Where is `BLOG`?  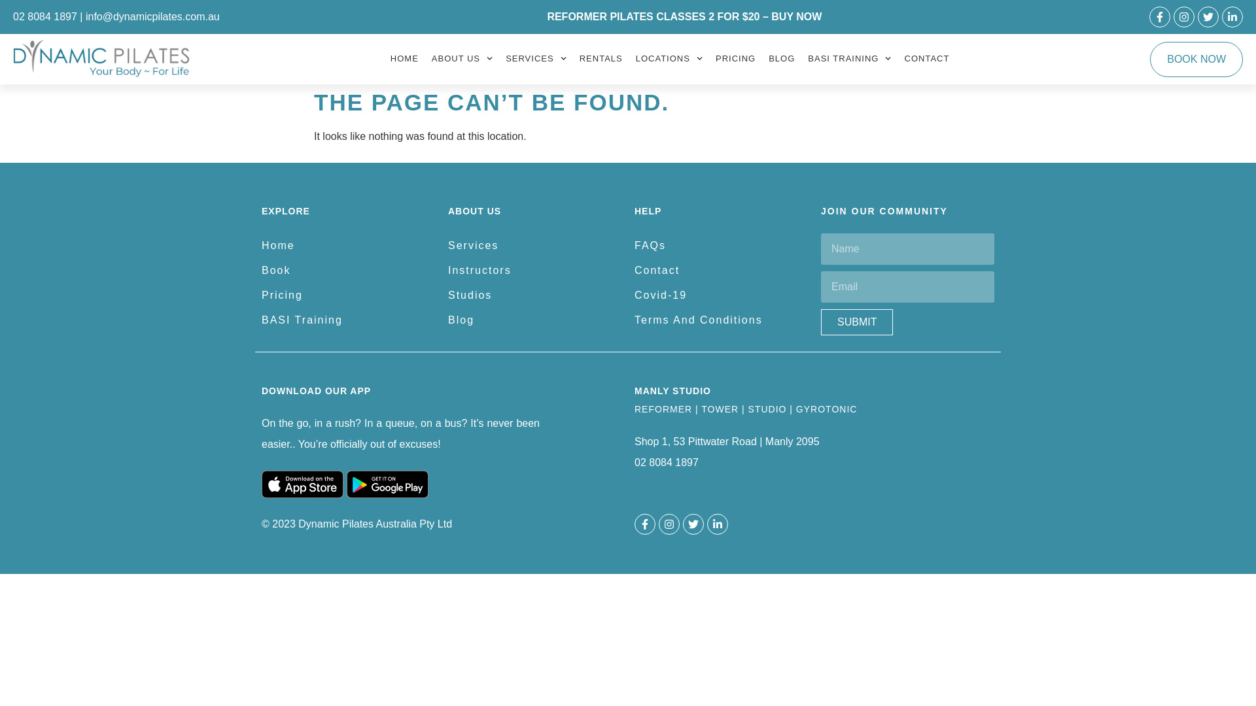 BLOG is located at coordinates (782, 59).